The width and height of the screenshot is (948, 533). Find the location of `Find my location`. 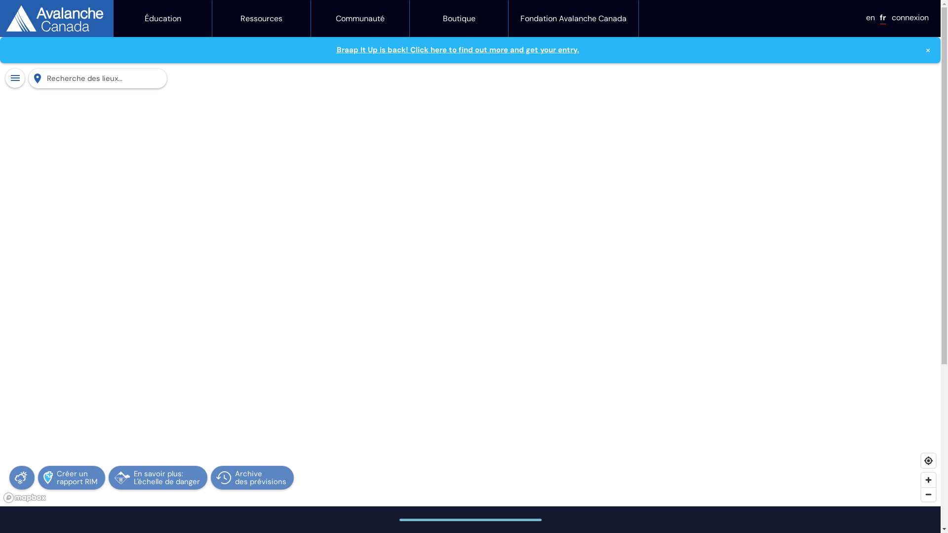

Find my location is located at coordinates (928, 461).